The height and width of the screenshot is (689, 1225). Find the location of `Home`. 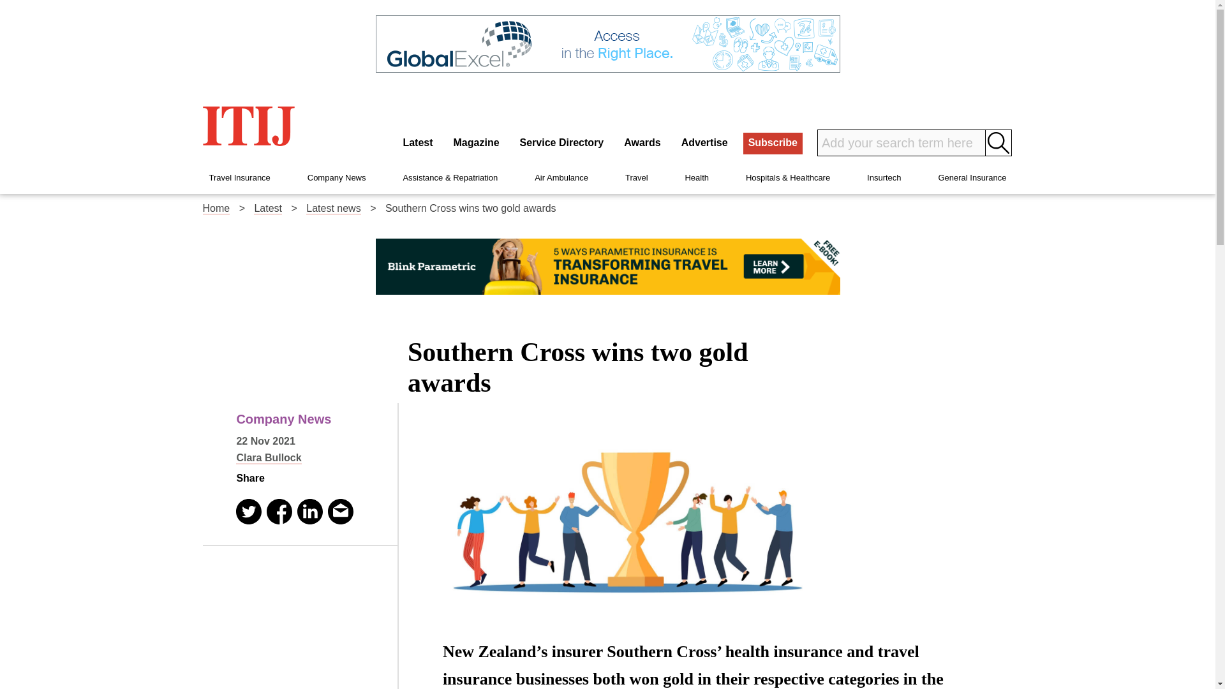

Home is located at coordinates (216, 208).